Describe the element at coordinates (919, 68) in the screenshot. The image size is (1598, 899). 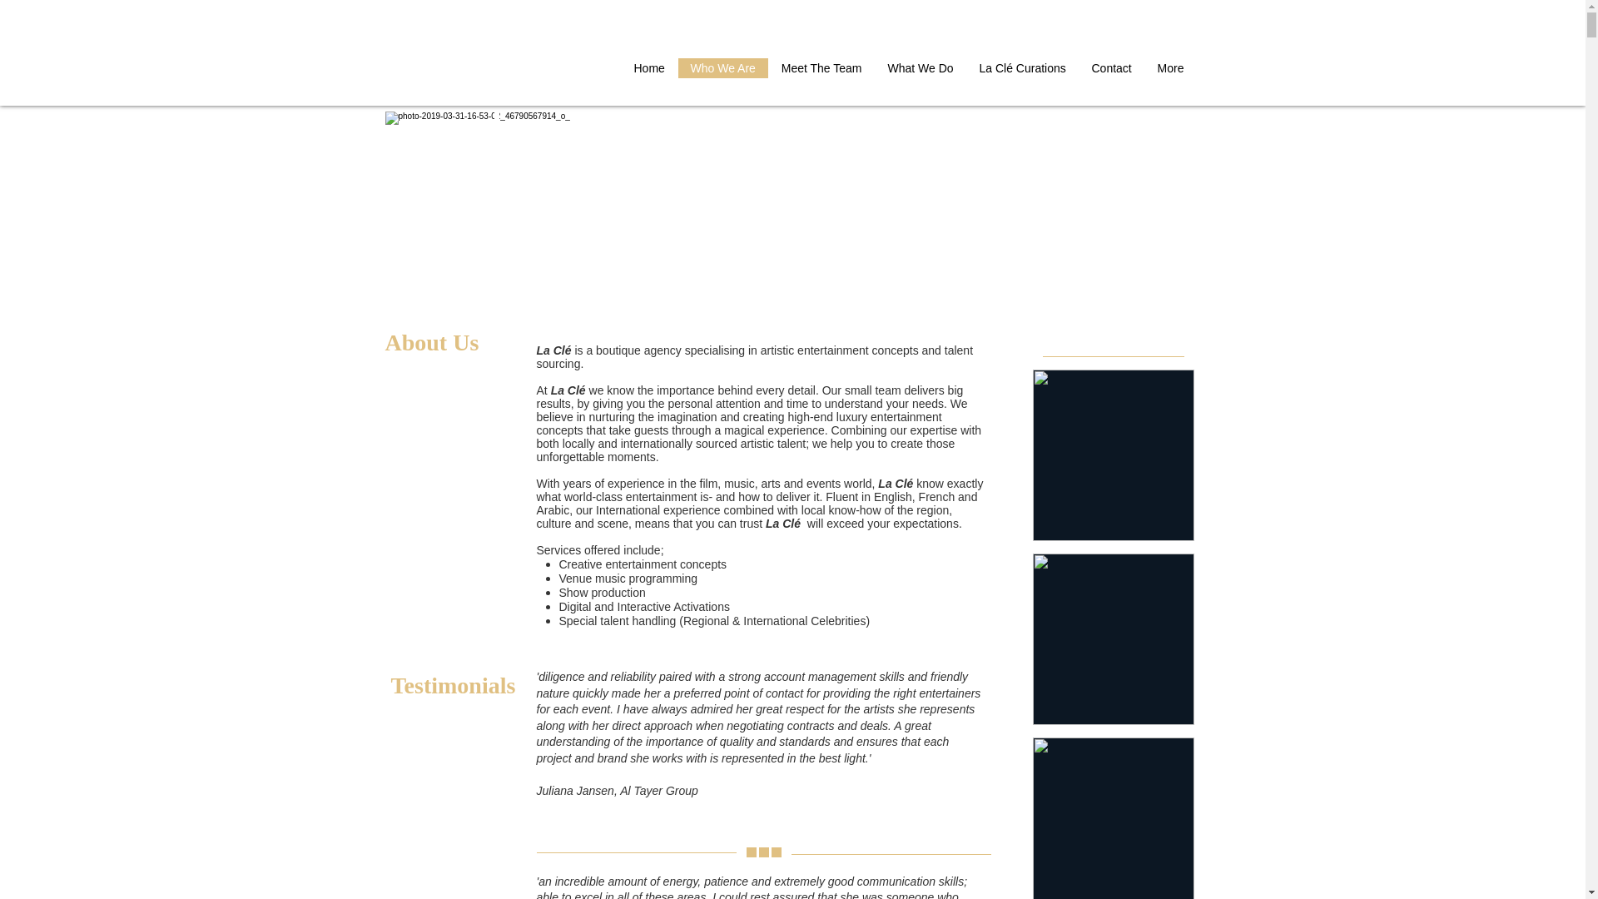
I see `What We Do` at that location.